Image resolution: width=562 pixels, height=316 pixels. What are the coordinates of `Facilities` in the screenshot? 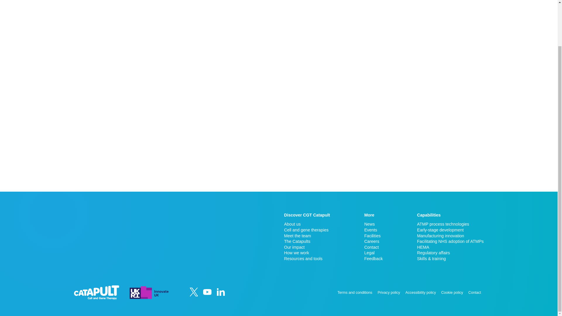 It's located at (373, 236).